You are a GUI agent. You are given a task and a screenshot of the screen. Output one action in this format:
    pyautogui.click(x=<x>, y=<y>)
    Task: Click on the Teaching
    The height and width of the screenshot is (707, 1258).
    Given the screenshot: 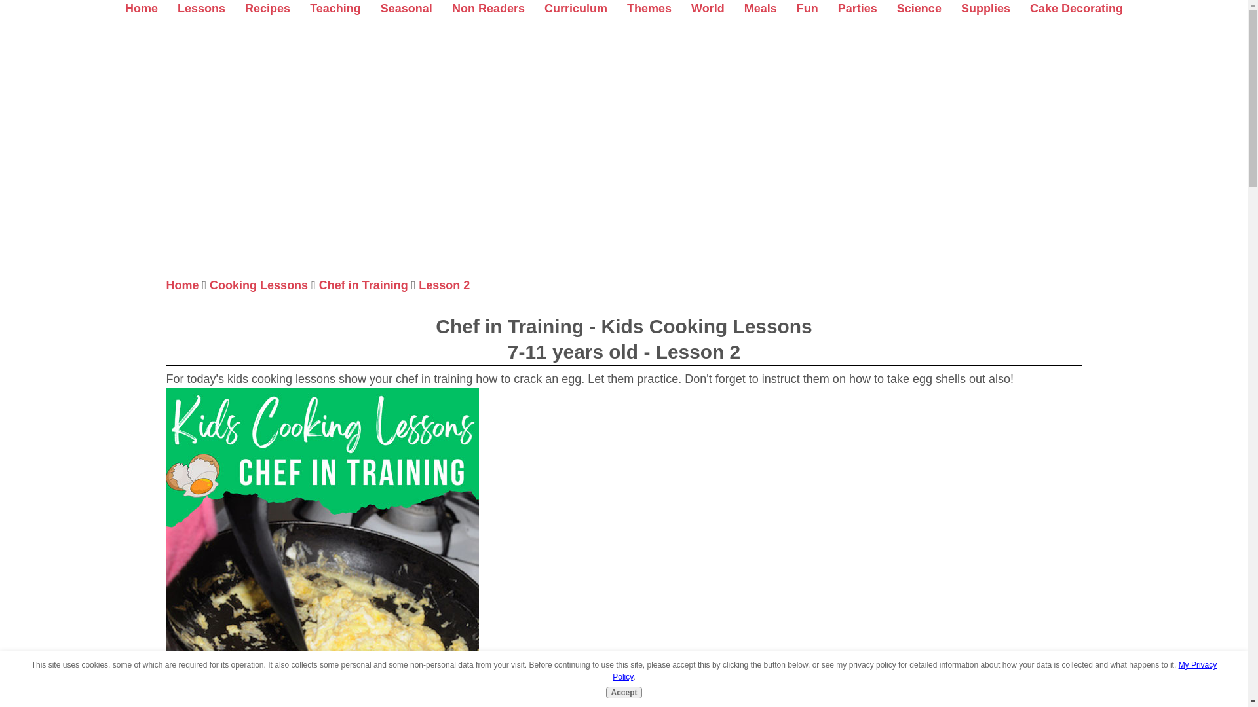 What is the action you would take?
    pyautogui.click(x=335, y=8)
    